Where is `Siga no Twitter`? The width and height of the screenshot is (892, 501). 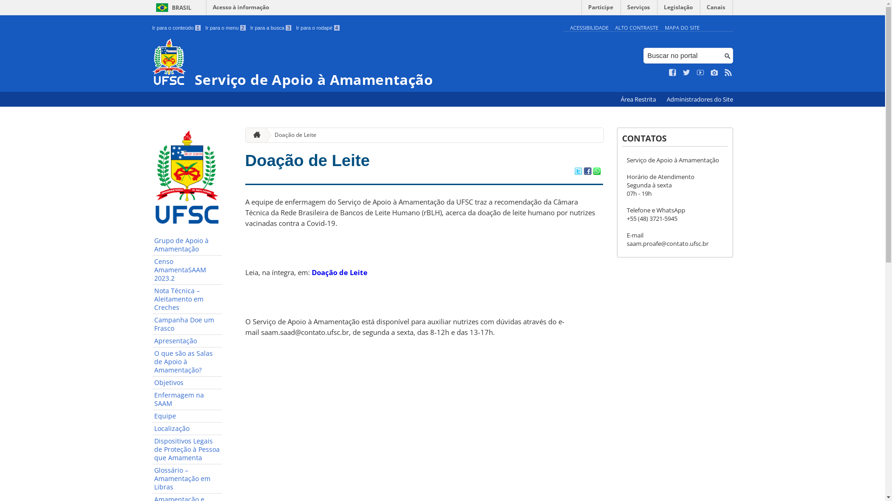 Siga no Twitter is located at coordinates (687, 73).